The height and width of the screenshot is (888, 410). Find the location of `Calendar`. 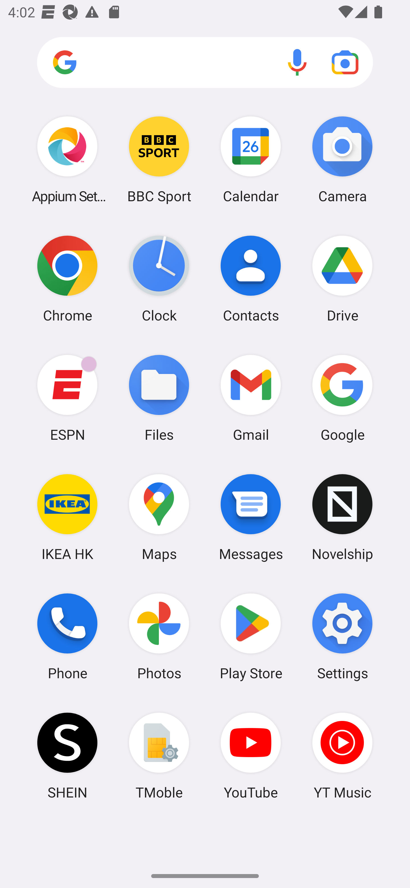

Calendar is located at coordinates (251, 159).